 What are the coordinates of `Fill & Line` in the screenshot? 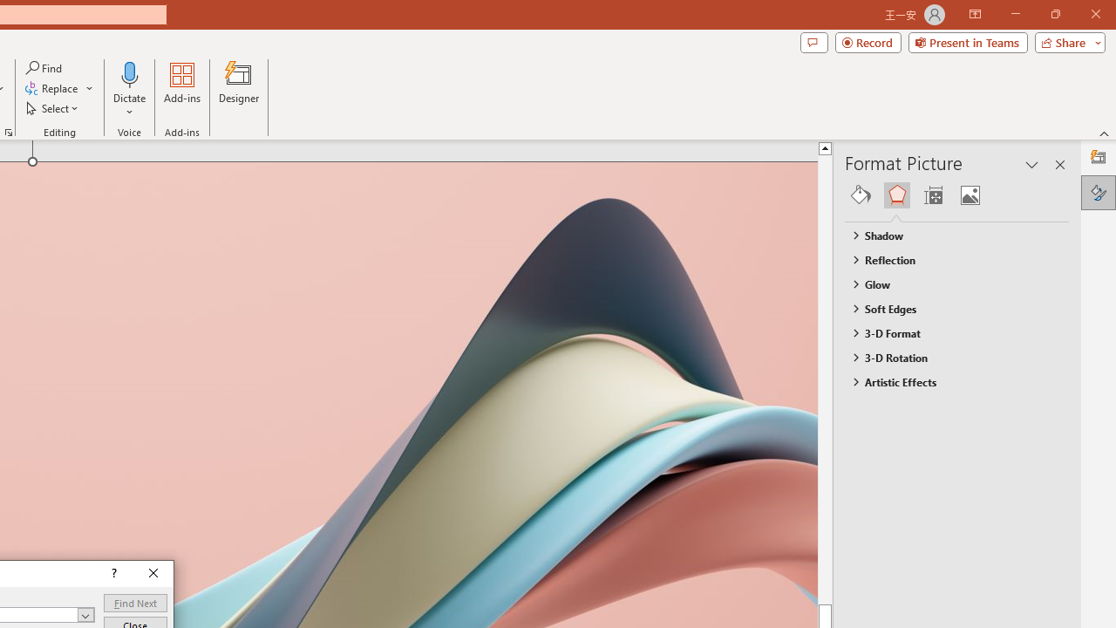 It's located at (861, 195).